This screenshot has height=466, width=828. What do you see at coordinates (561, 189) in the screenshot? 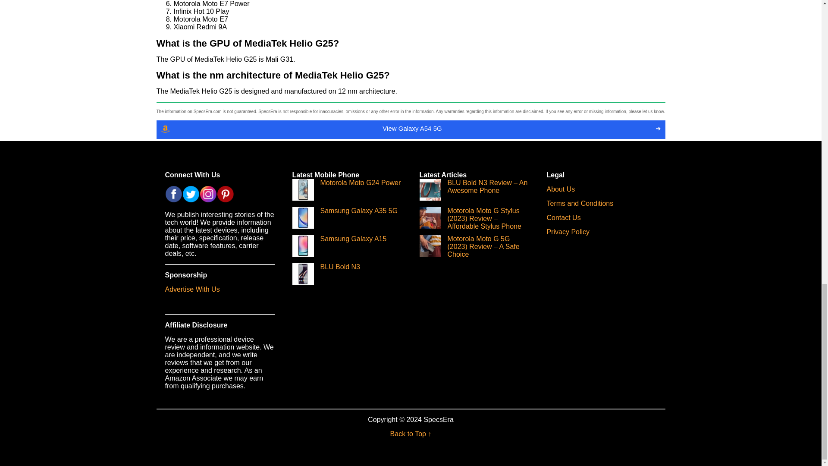
I see `About Us` at bounding box center [561, 189].